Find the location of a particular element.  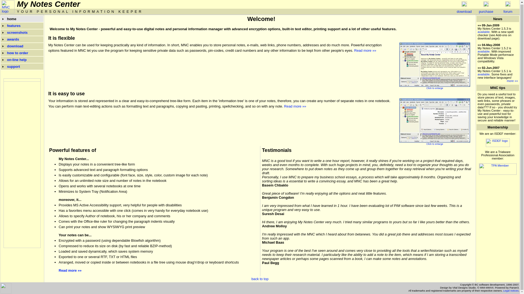

available is located at coordinates (483, 74).